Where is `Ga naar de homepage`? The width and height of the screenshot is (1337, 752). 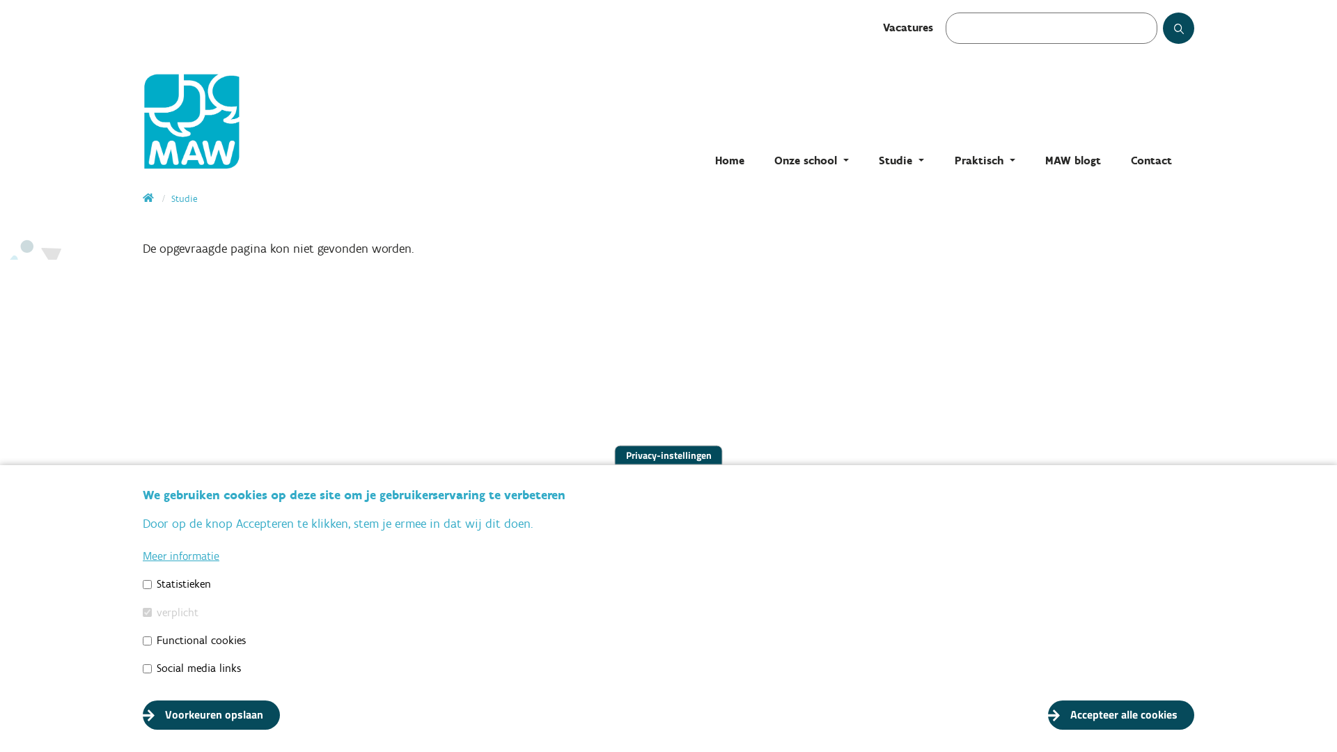
Ga naar de homepage is located at coordinates (282, 118).